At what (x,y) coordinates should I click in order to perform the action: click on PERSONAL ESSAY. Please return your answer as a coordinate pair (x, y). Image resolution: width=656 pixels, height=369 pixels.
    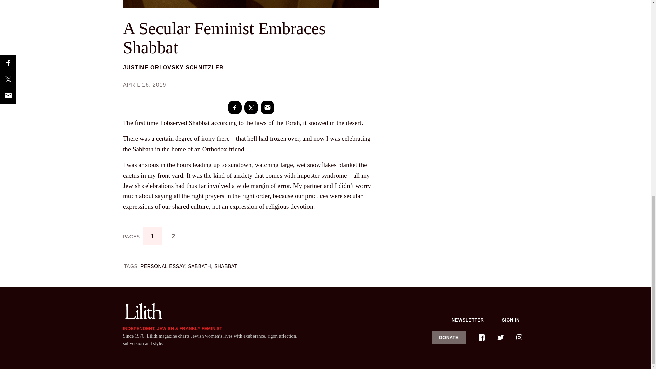
    Looking at the image, I should click on (163, 266).